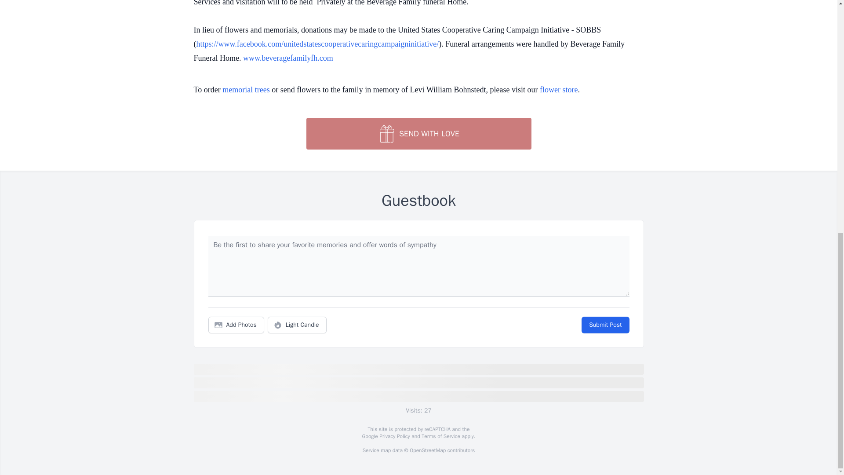 The width and height of the screenshot is (844, 475). Describe the element at coordinates (558, 90) in the screenshot. I see `flower store` at that location.